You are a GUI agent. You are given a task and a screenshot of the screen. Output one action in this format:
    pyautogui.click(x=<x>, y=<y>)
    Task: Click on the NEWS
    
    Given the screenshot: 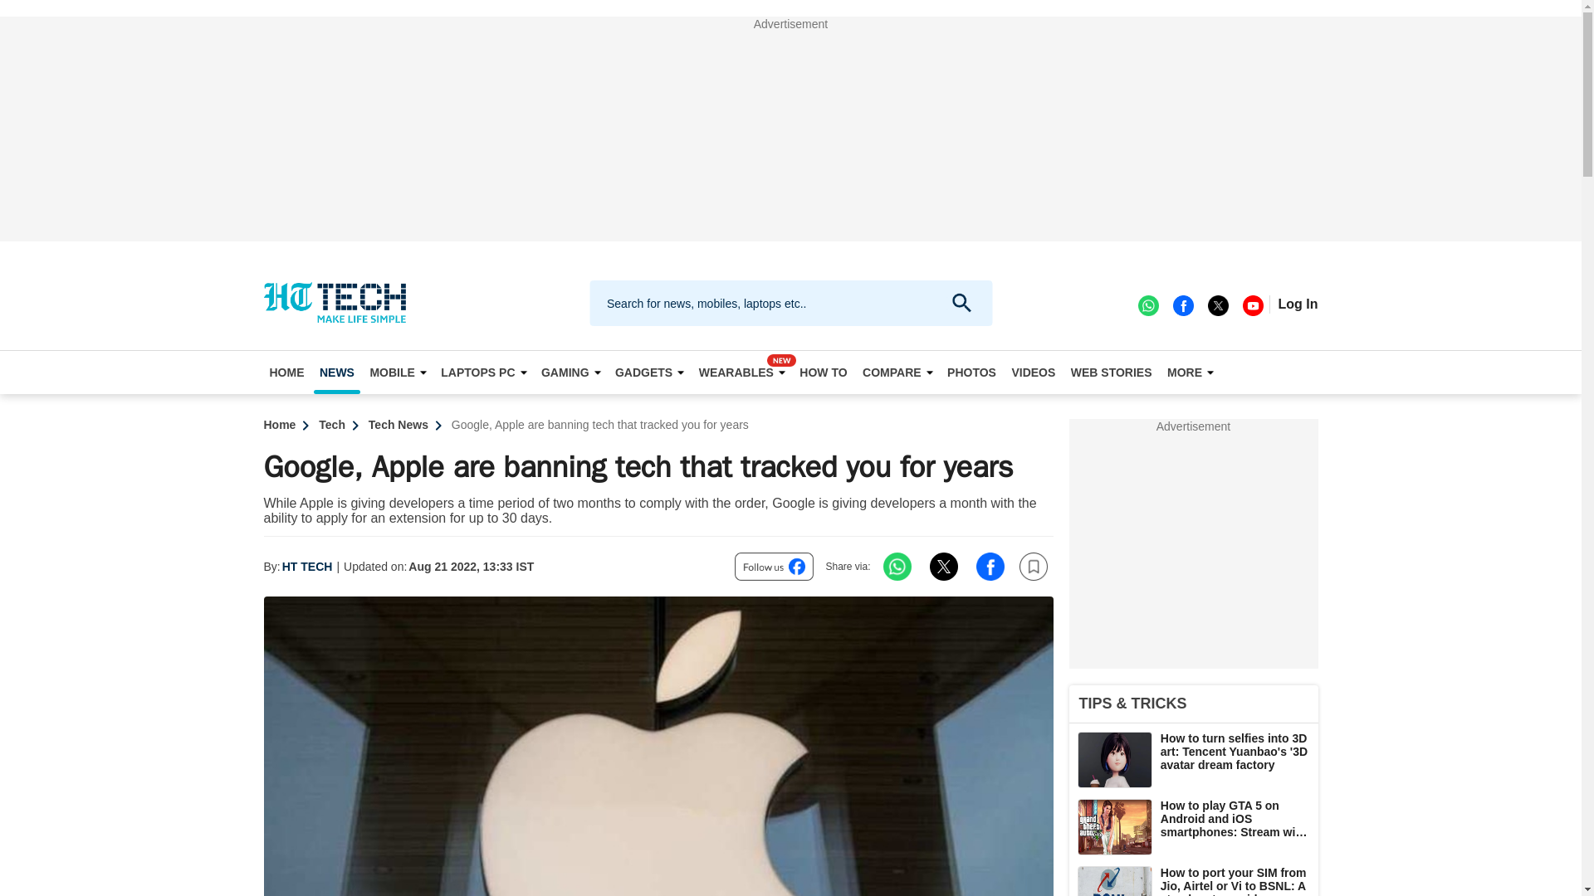 What is the action you would take?
    pyautogui.click(x=337, y=373)
    